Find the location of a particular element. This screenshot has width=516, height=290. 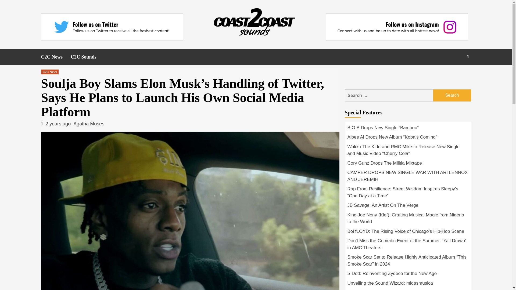

Follow on Twitter is located at coordinates (112, 27).